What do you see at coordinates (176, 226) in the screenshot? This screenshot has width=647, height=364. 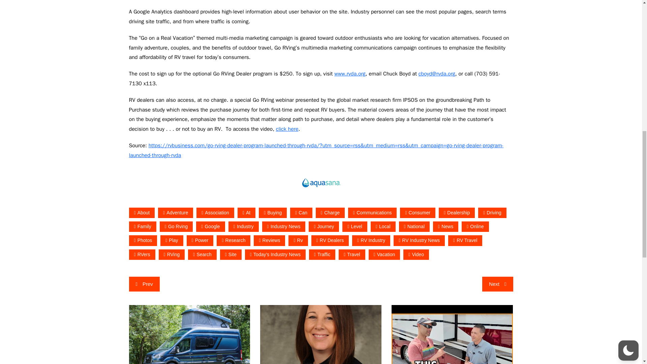 I see `Go Rving` at bounding box center [176, 226].